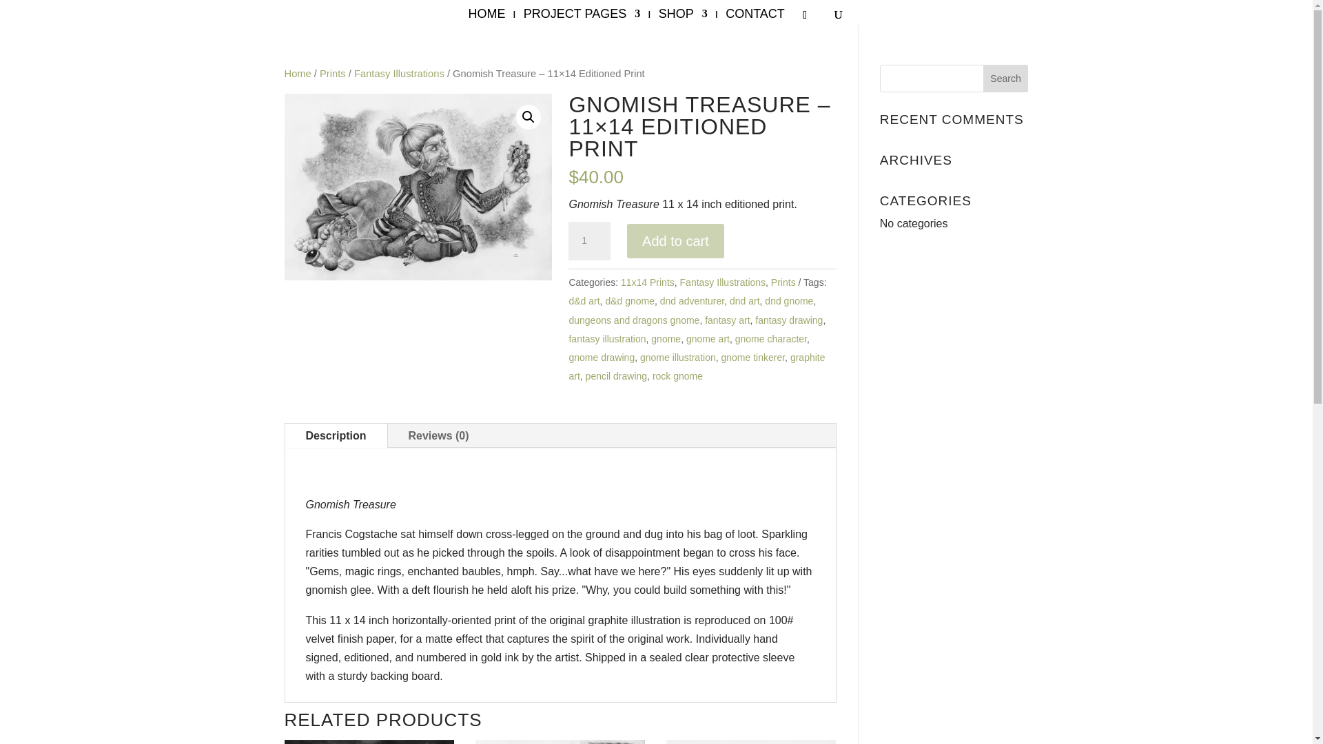  Describe the element at coordinates (755, 17) in the screenshot. I see `CONTACT` at that location.